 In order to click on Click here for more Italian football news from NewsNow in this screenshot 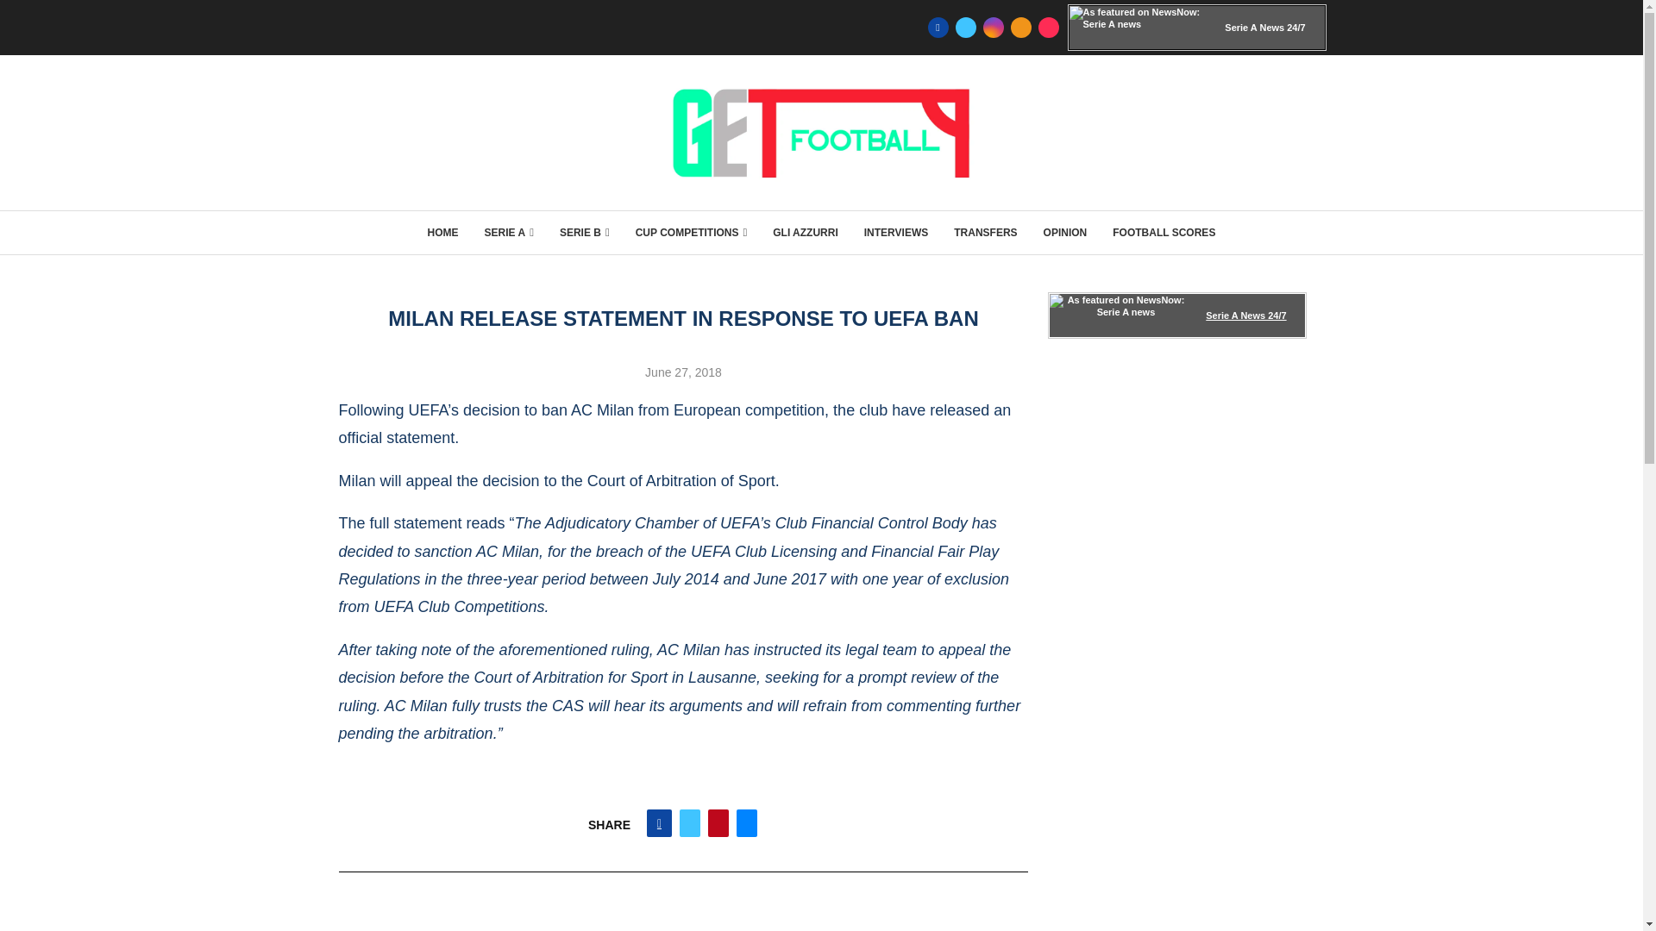, I will do `click(1176, 316)`.